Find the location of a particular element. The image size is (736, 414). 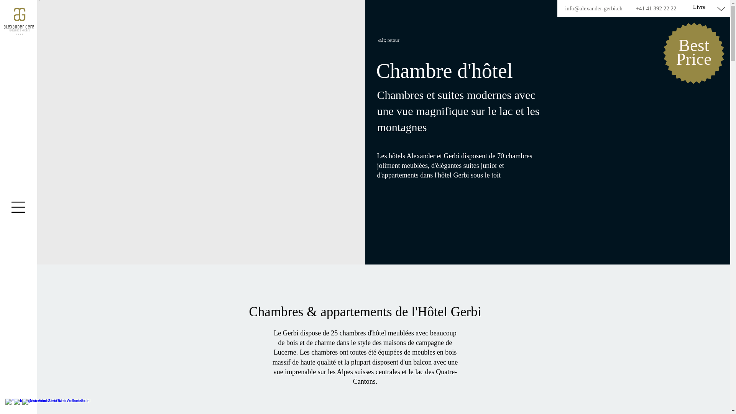

Best Price is located at coordinates (694, 52).